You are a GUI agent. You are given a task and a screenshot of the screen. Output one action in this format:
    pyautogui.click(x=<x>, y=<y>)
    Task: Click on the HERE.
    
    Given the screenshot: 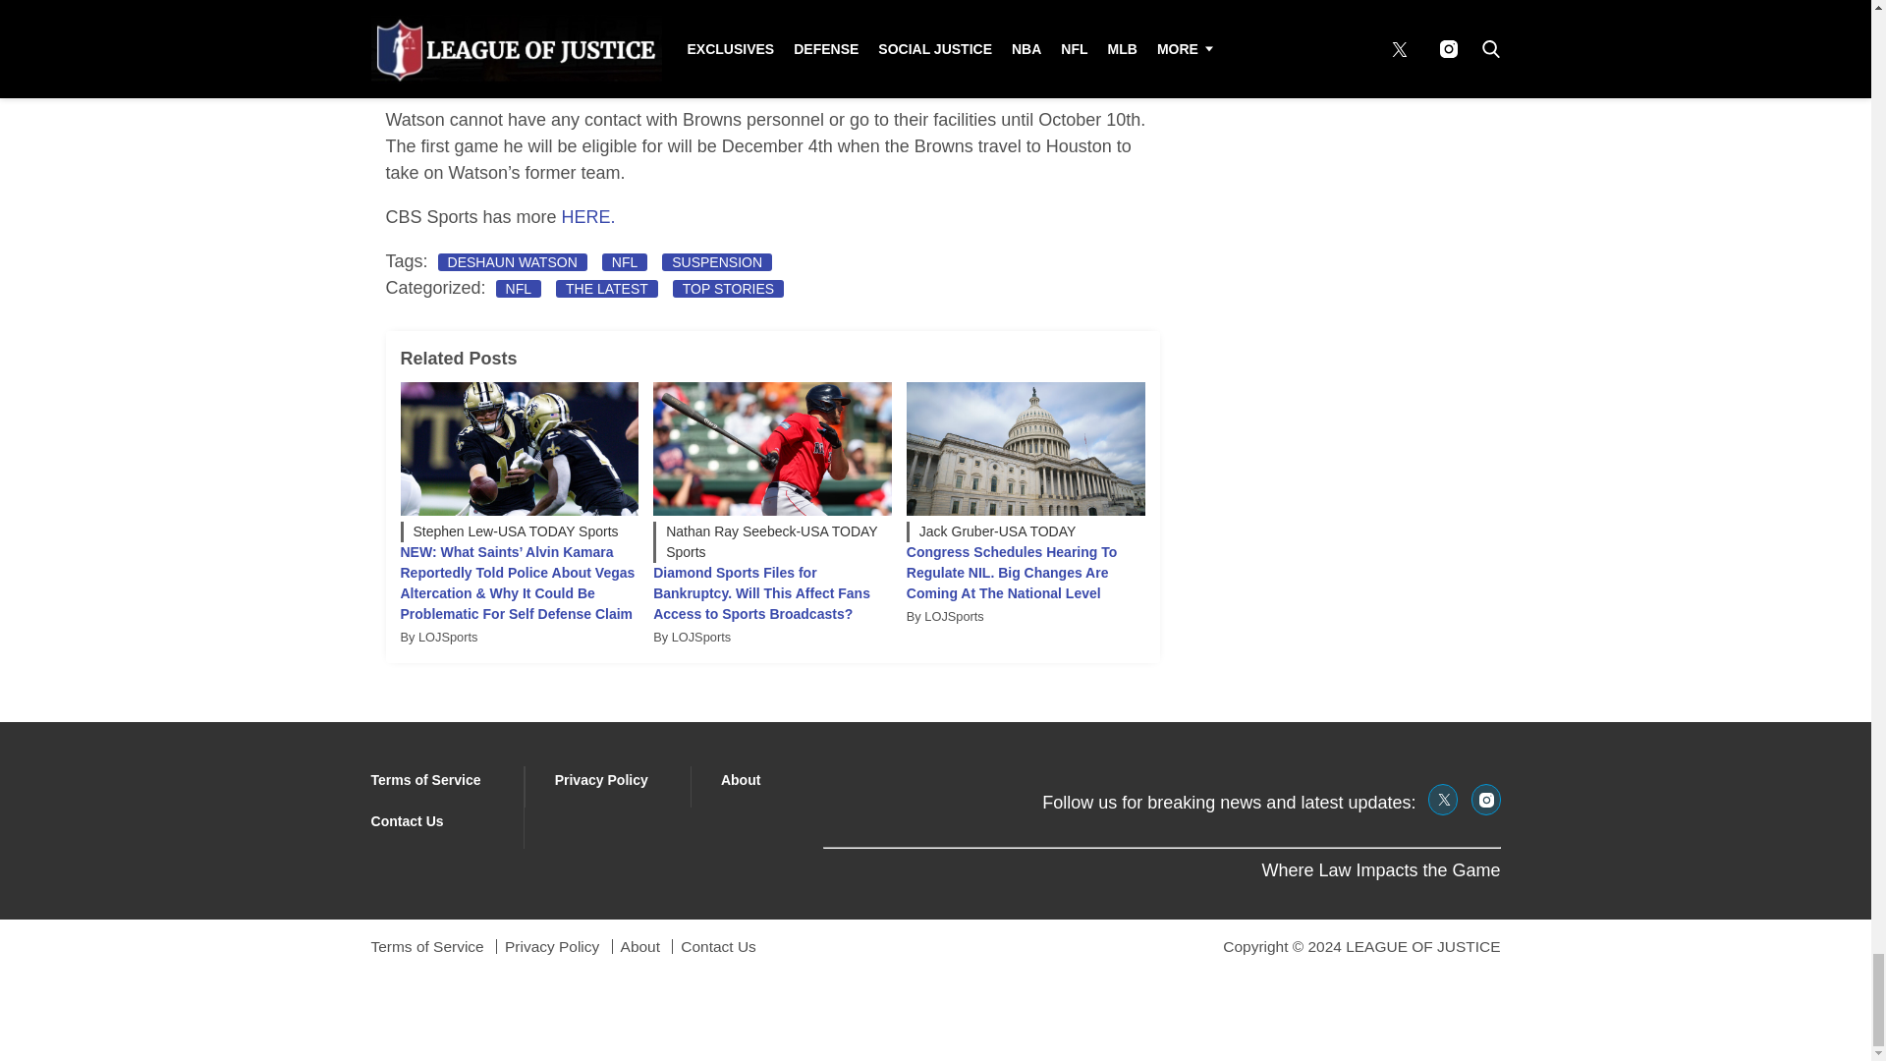 What is the action you would take?
    pyautogui.click(x=589, y=216)
    